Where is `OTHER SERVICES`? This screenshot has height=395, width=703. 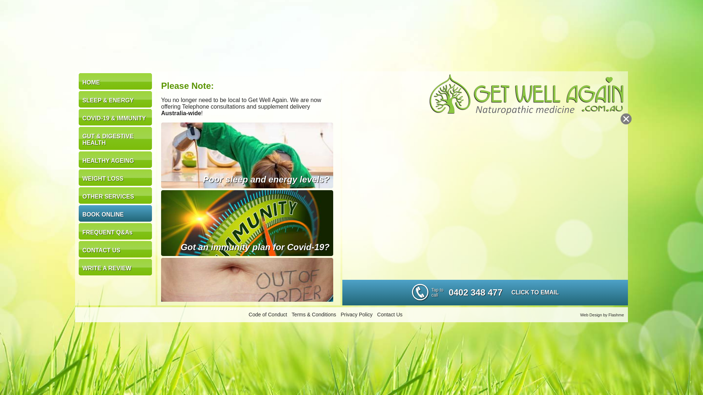
OTHER SERVICES is located at coordinates (115, 195).